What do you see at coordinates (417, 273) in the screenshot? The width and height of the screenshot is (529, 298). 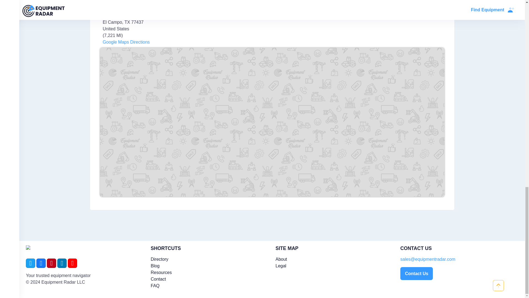 I see `Contact Us` at bounding box center [417, 273].